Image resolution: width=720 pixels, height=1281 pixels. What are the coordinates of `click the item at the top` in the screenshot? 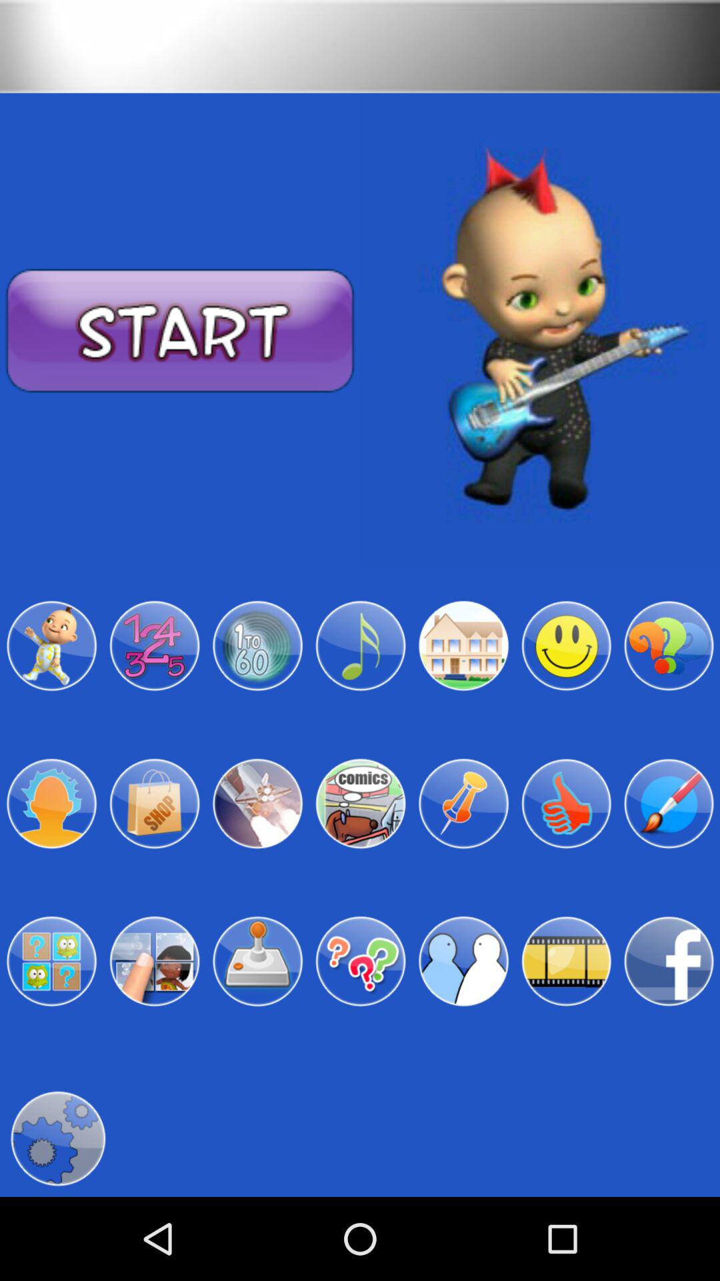 It's located at (360, 47).